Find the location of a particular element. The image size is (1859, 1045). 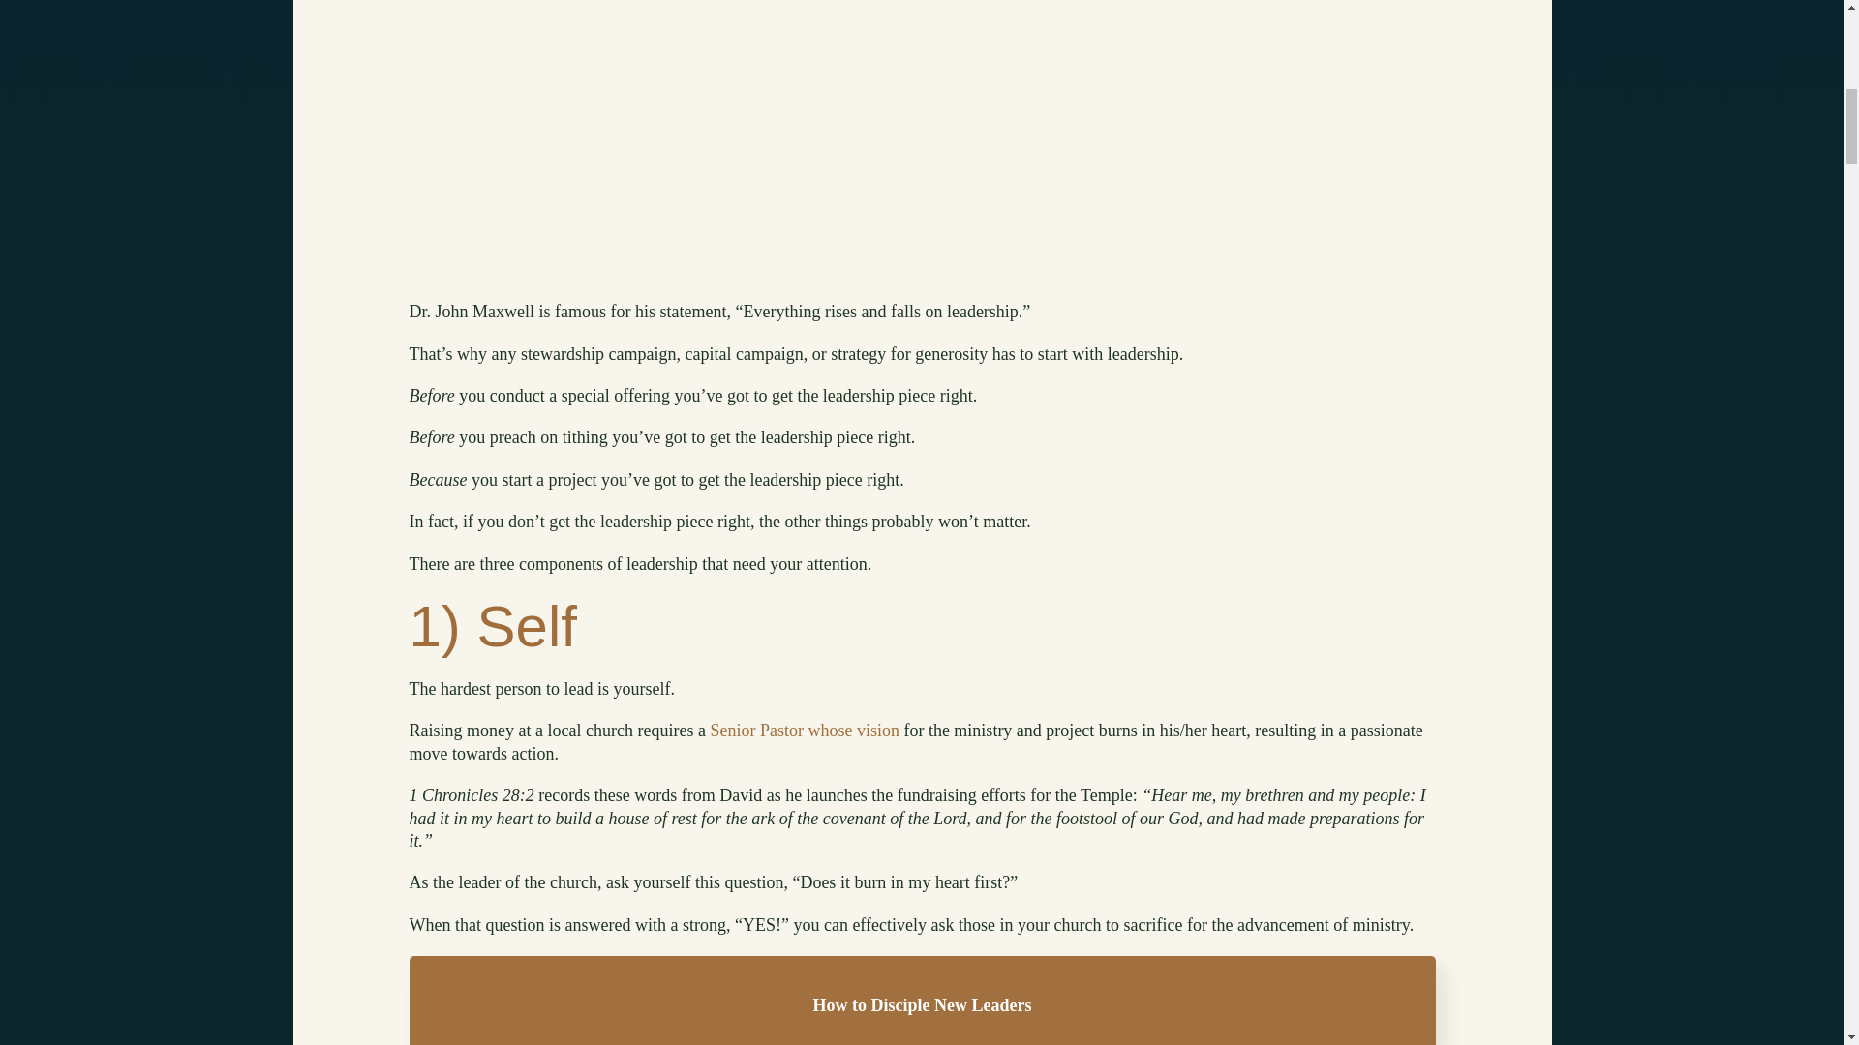

How to Disciple New Leaders is located at coordinates (922, 1004).